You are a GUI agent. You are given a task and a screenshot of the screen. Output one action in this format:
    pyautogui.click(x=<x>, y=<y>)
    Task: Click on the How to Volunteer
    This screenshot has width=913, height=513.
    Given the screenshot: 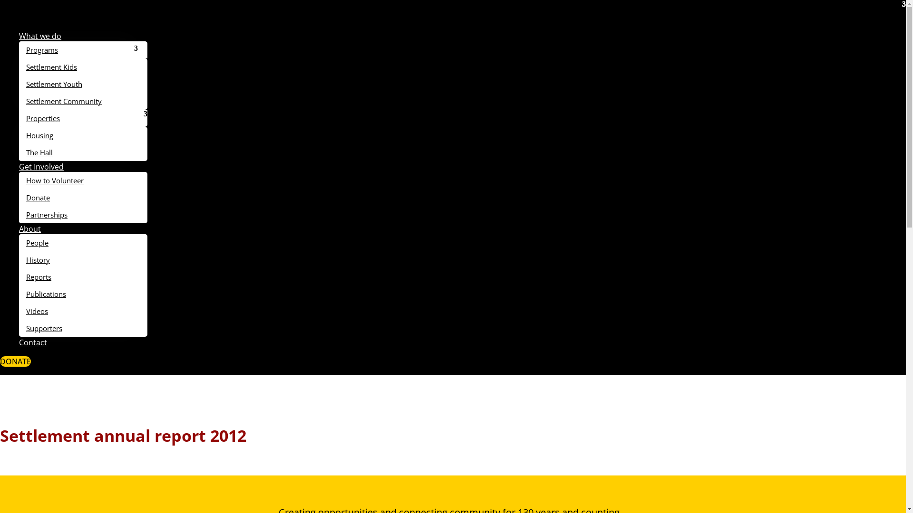 What is the action you would take?
    pyautogui.click(x=83, y=180)
    